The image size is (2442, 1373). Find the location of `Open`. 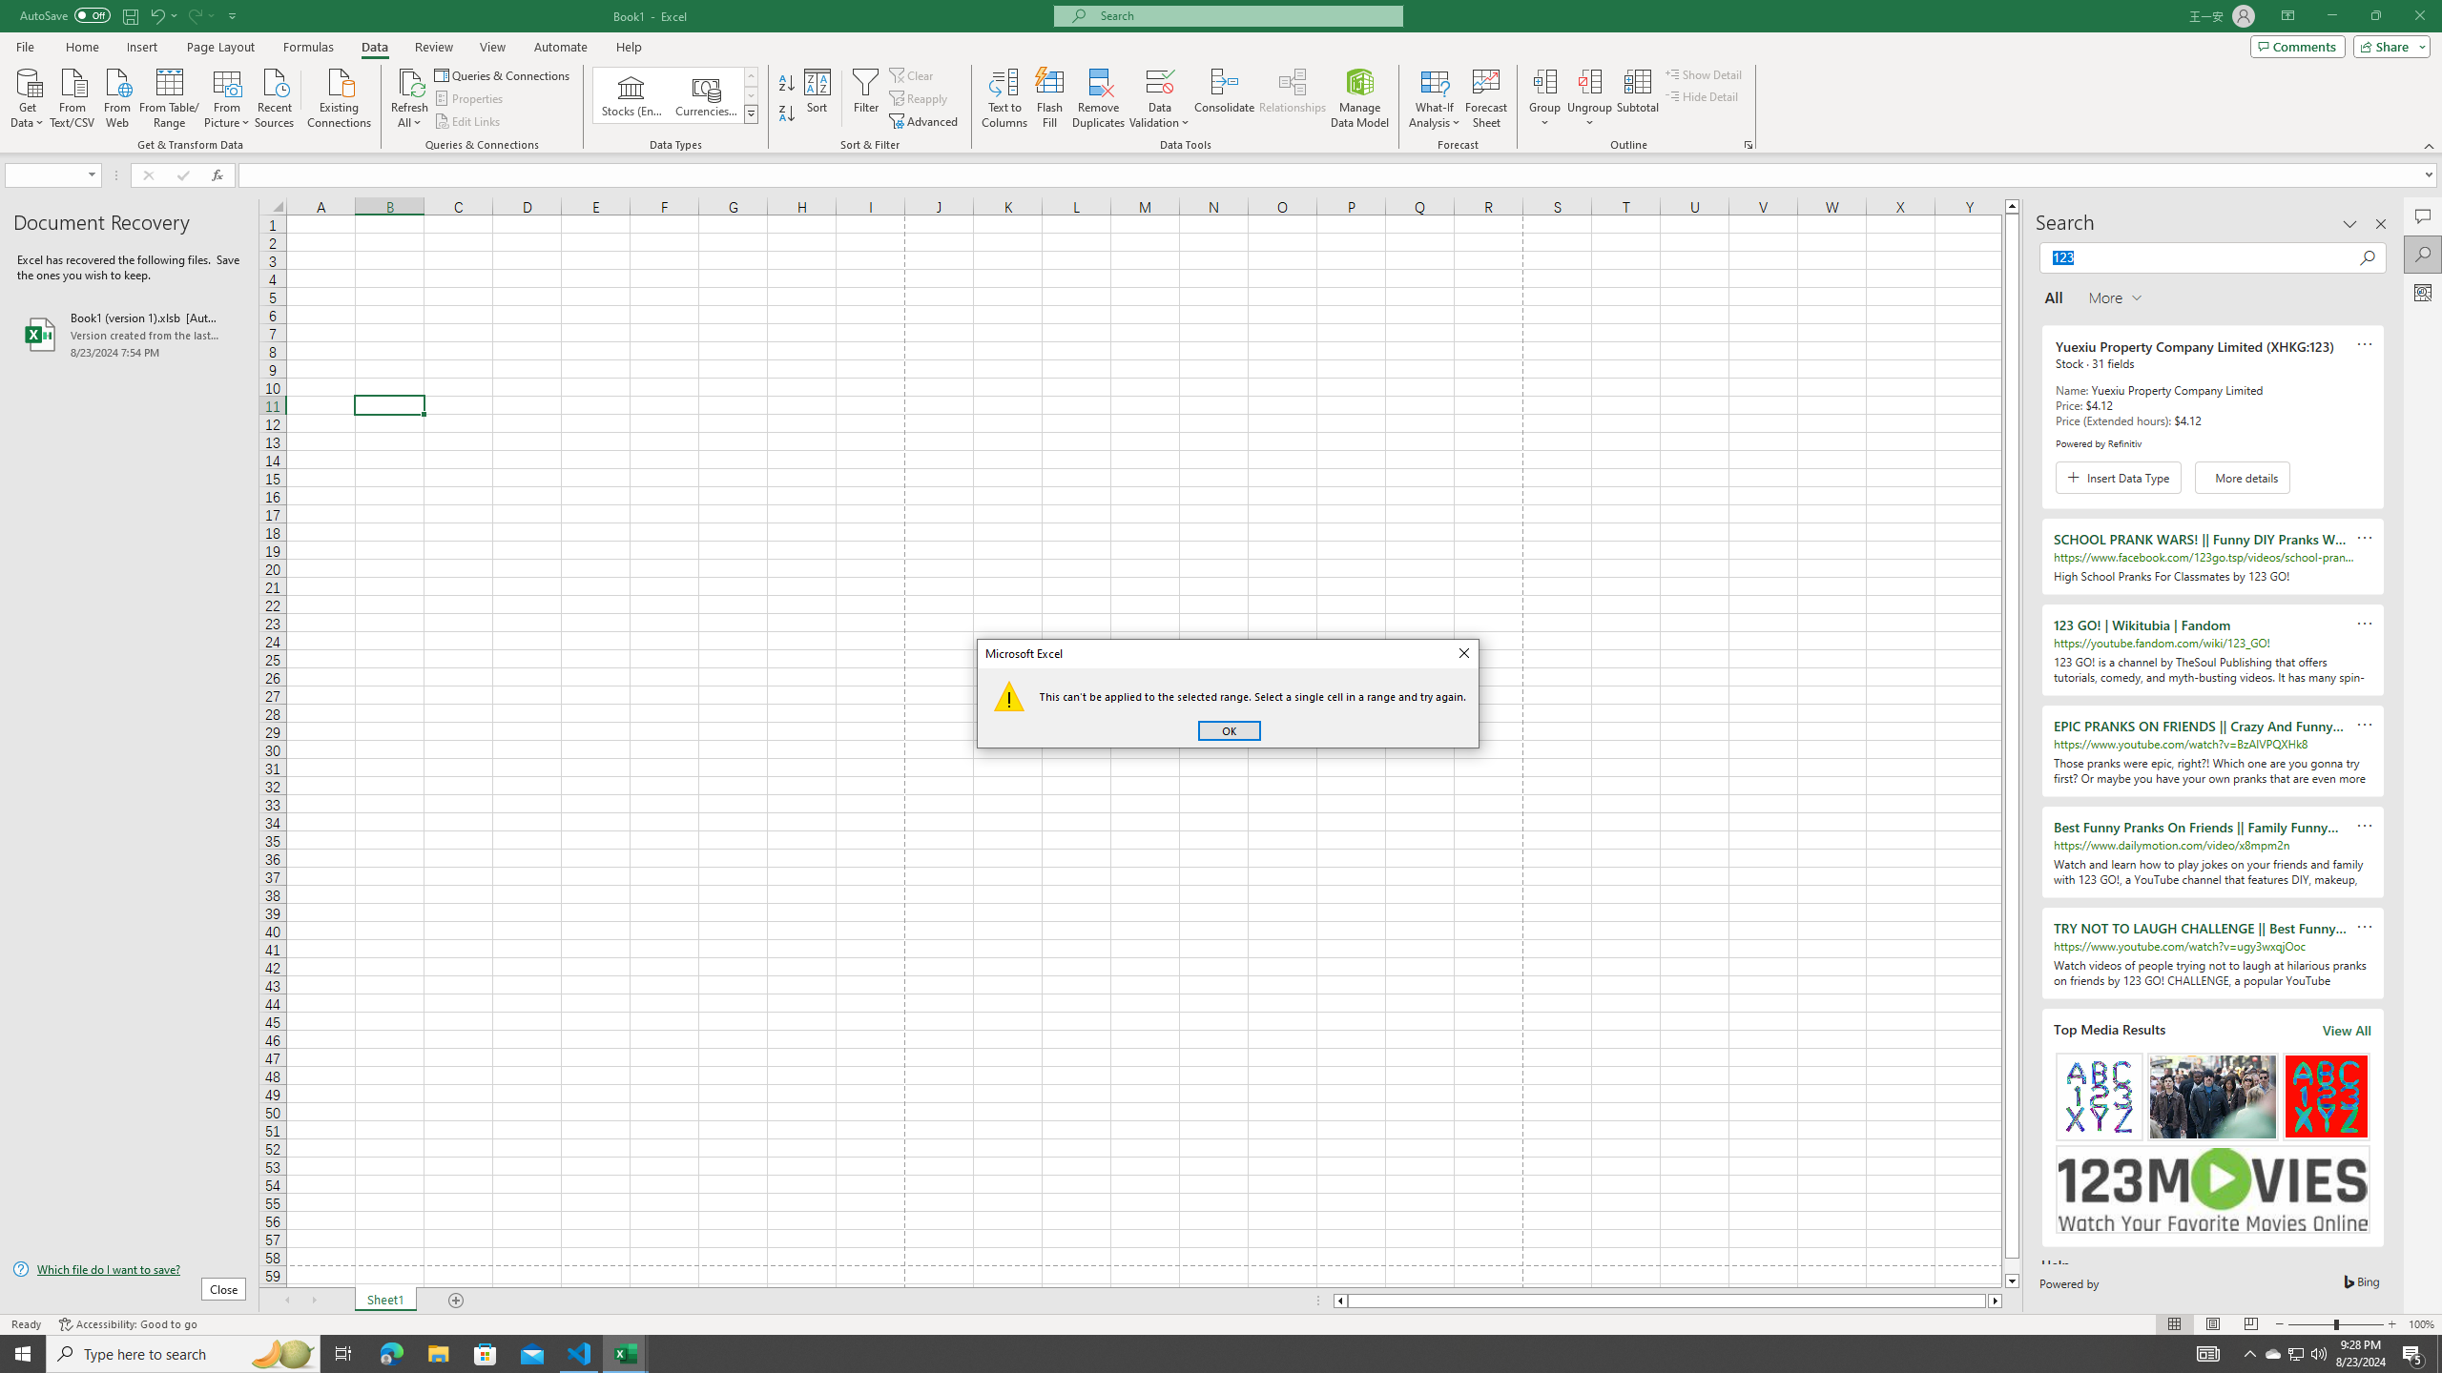

Open is located at coordinates (92, 174).